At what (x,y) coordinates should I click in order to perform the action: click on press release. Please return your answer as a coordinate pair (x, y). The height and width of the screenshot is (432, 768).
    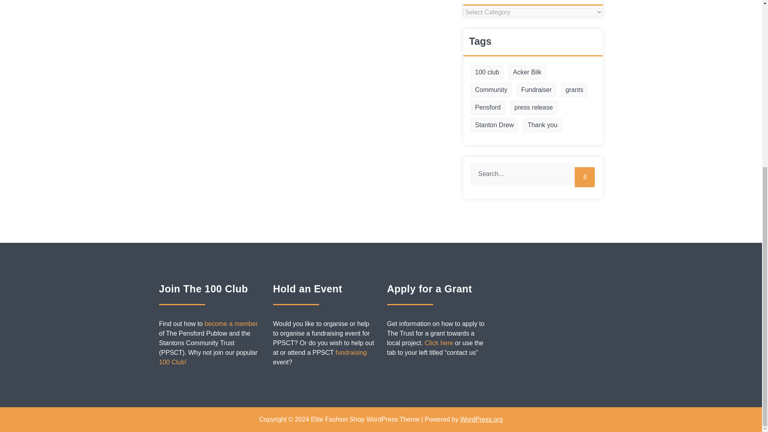
    Looking at the image, I should click on (534, 107).